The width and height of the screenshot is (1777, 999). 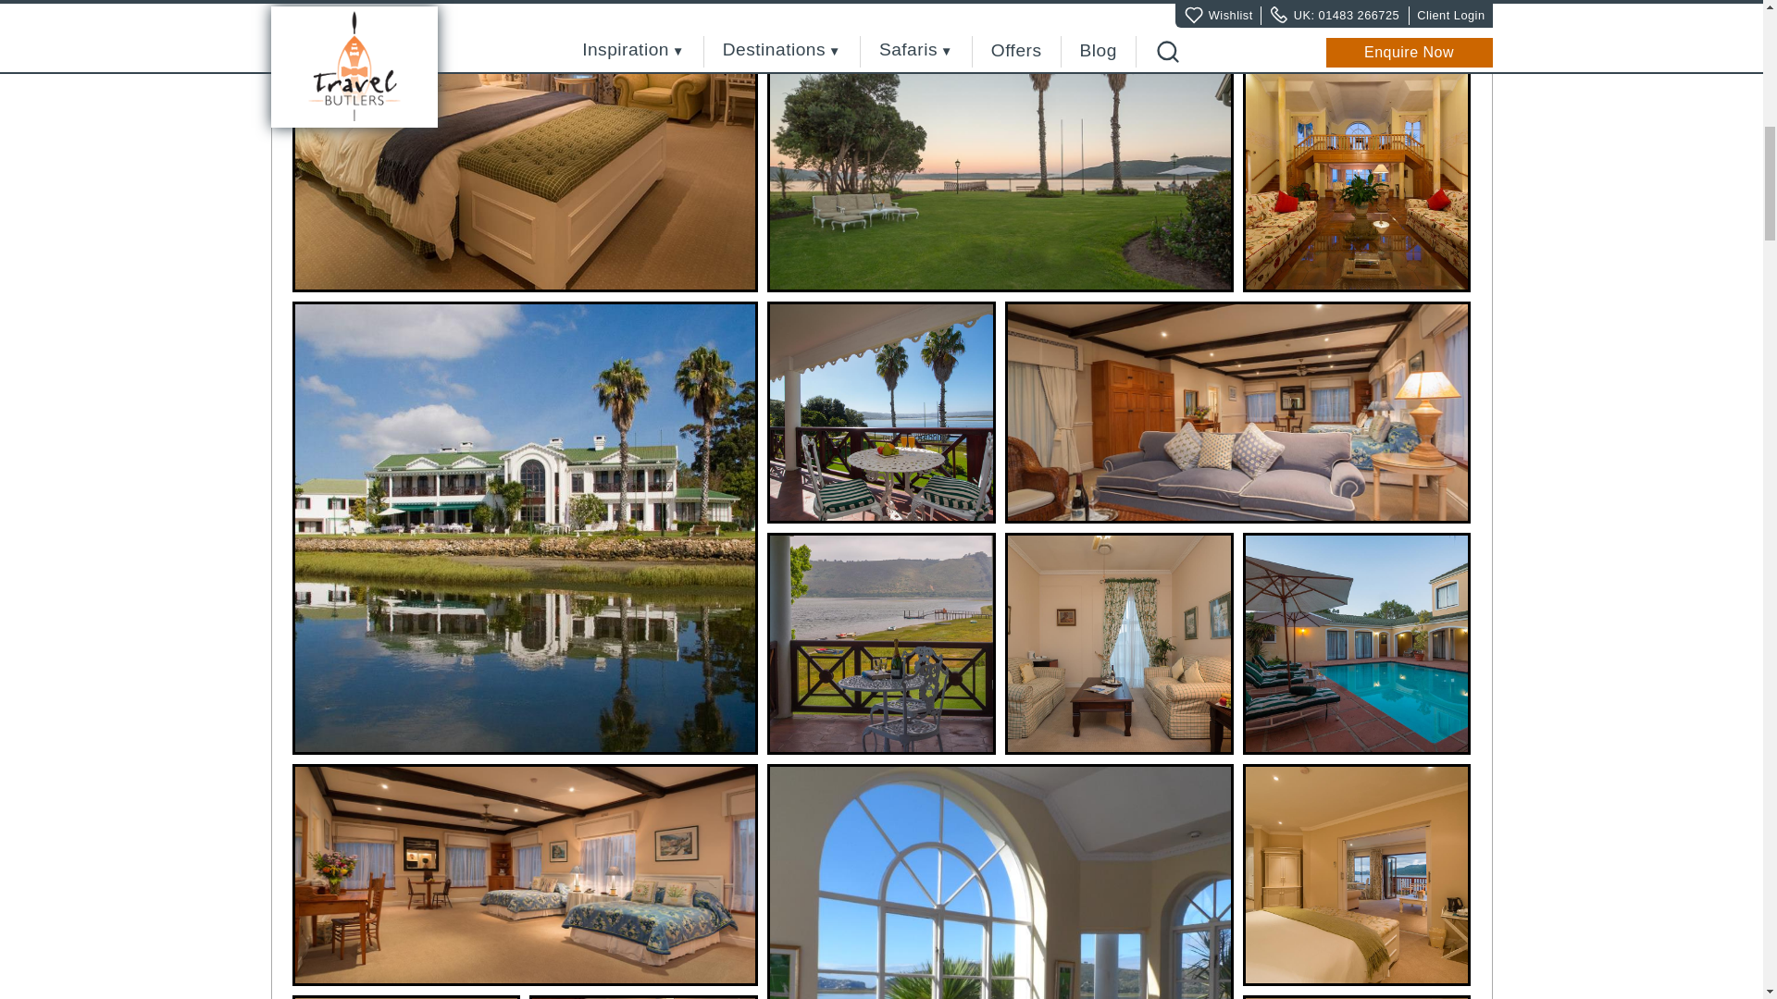 What do you see at coordinates (1357, 644) in the screenshot?
I see `Swimming Pool` at bounding box center [1357, 644].